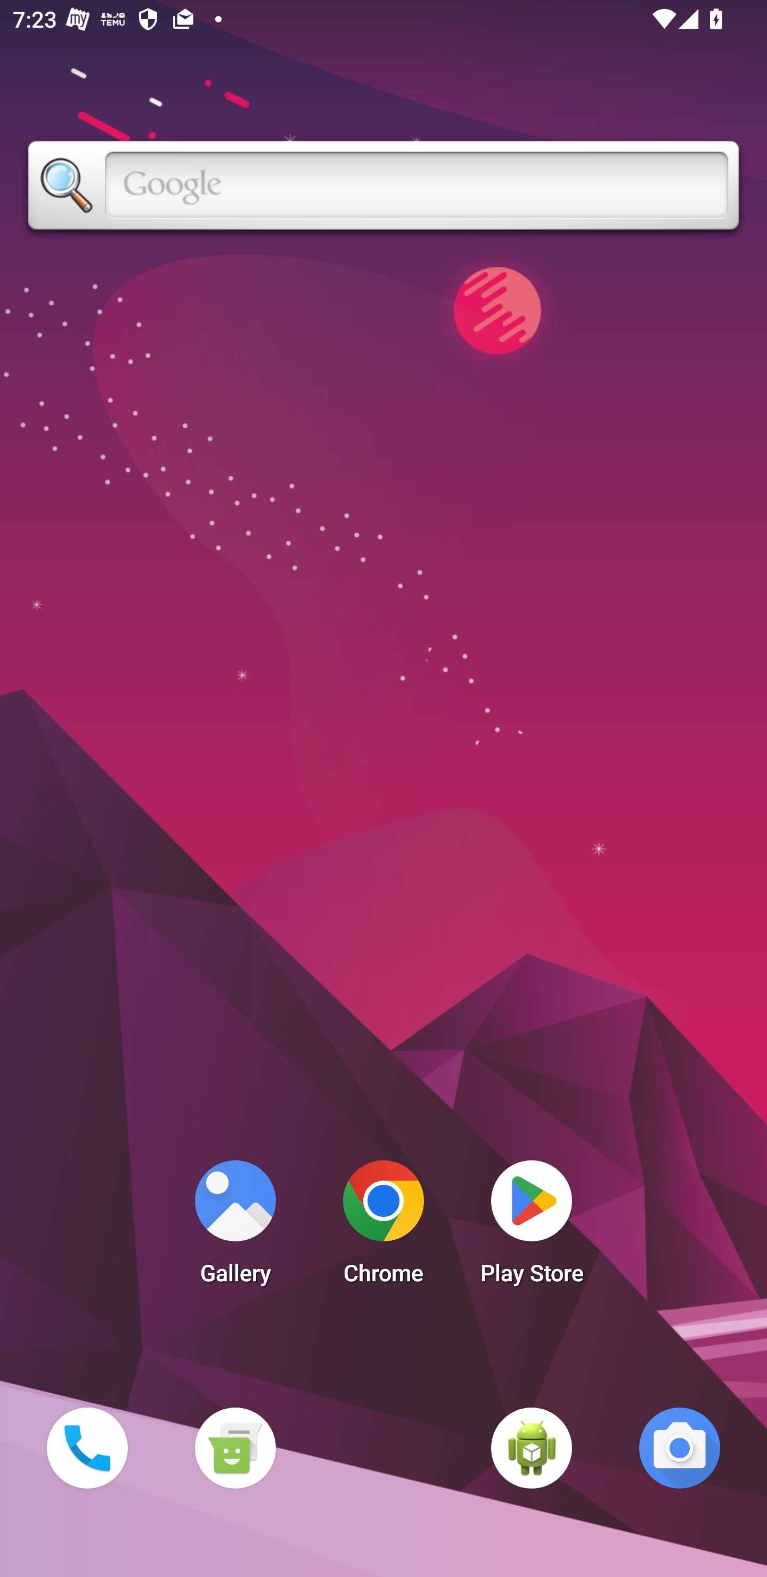 Image resolution: width=767 pixels, height=1577 pixels. I want to click on Camera, so click(680, 1448).